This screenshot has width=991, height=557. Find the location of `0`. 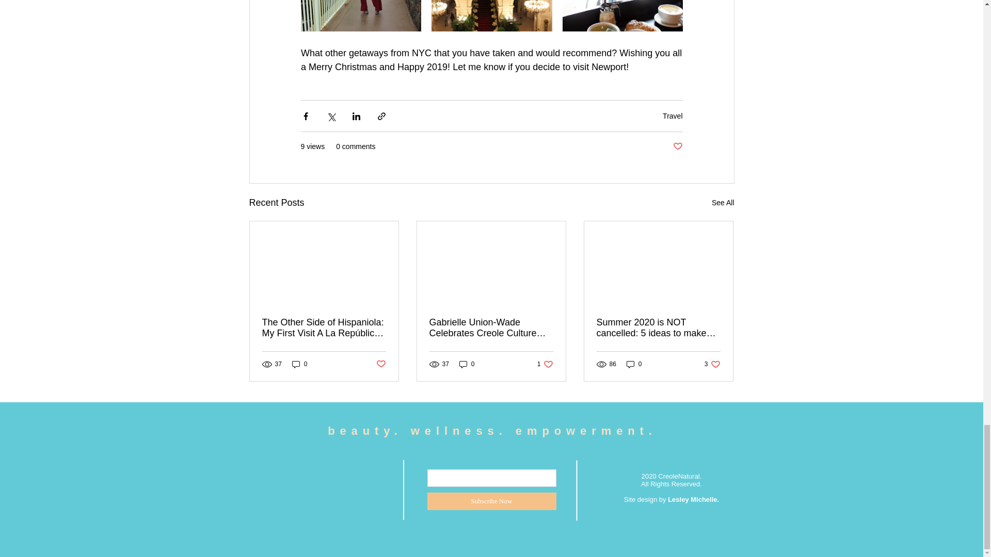

0 is located at coordinates (380, 364).